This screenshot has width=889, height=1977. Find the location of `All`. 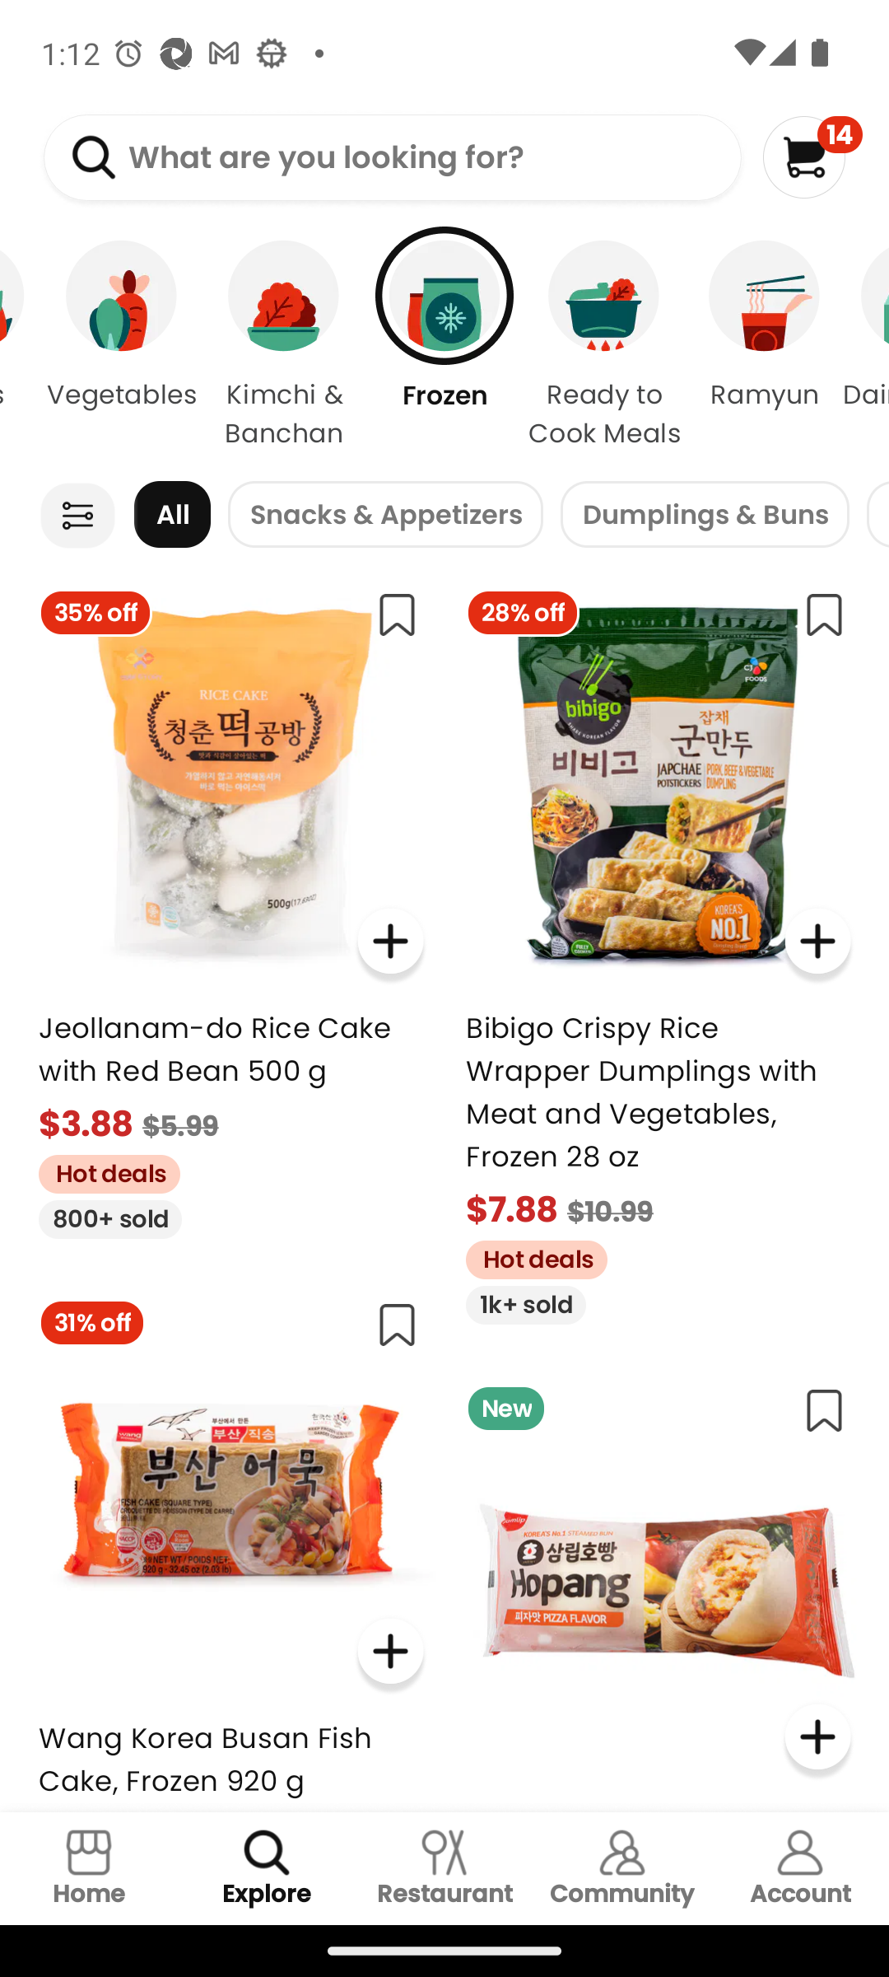

All is located at coordinates (172, 514).